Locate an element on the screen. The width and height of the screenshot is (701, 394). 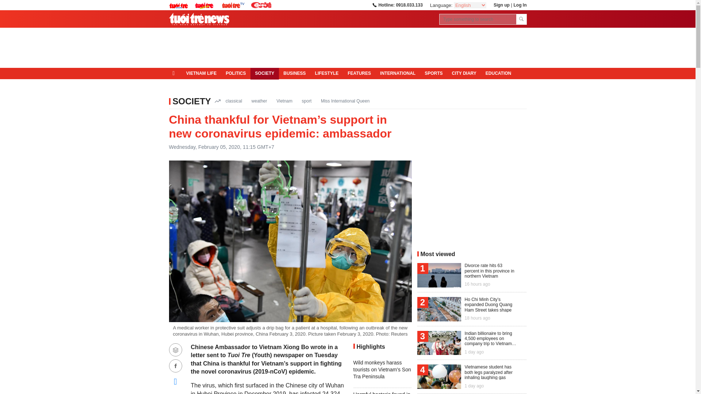
City Diary is located at coordinates (464, 74).